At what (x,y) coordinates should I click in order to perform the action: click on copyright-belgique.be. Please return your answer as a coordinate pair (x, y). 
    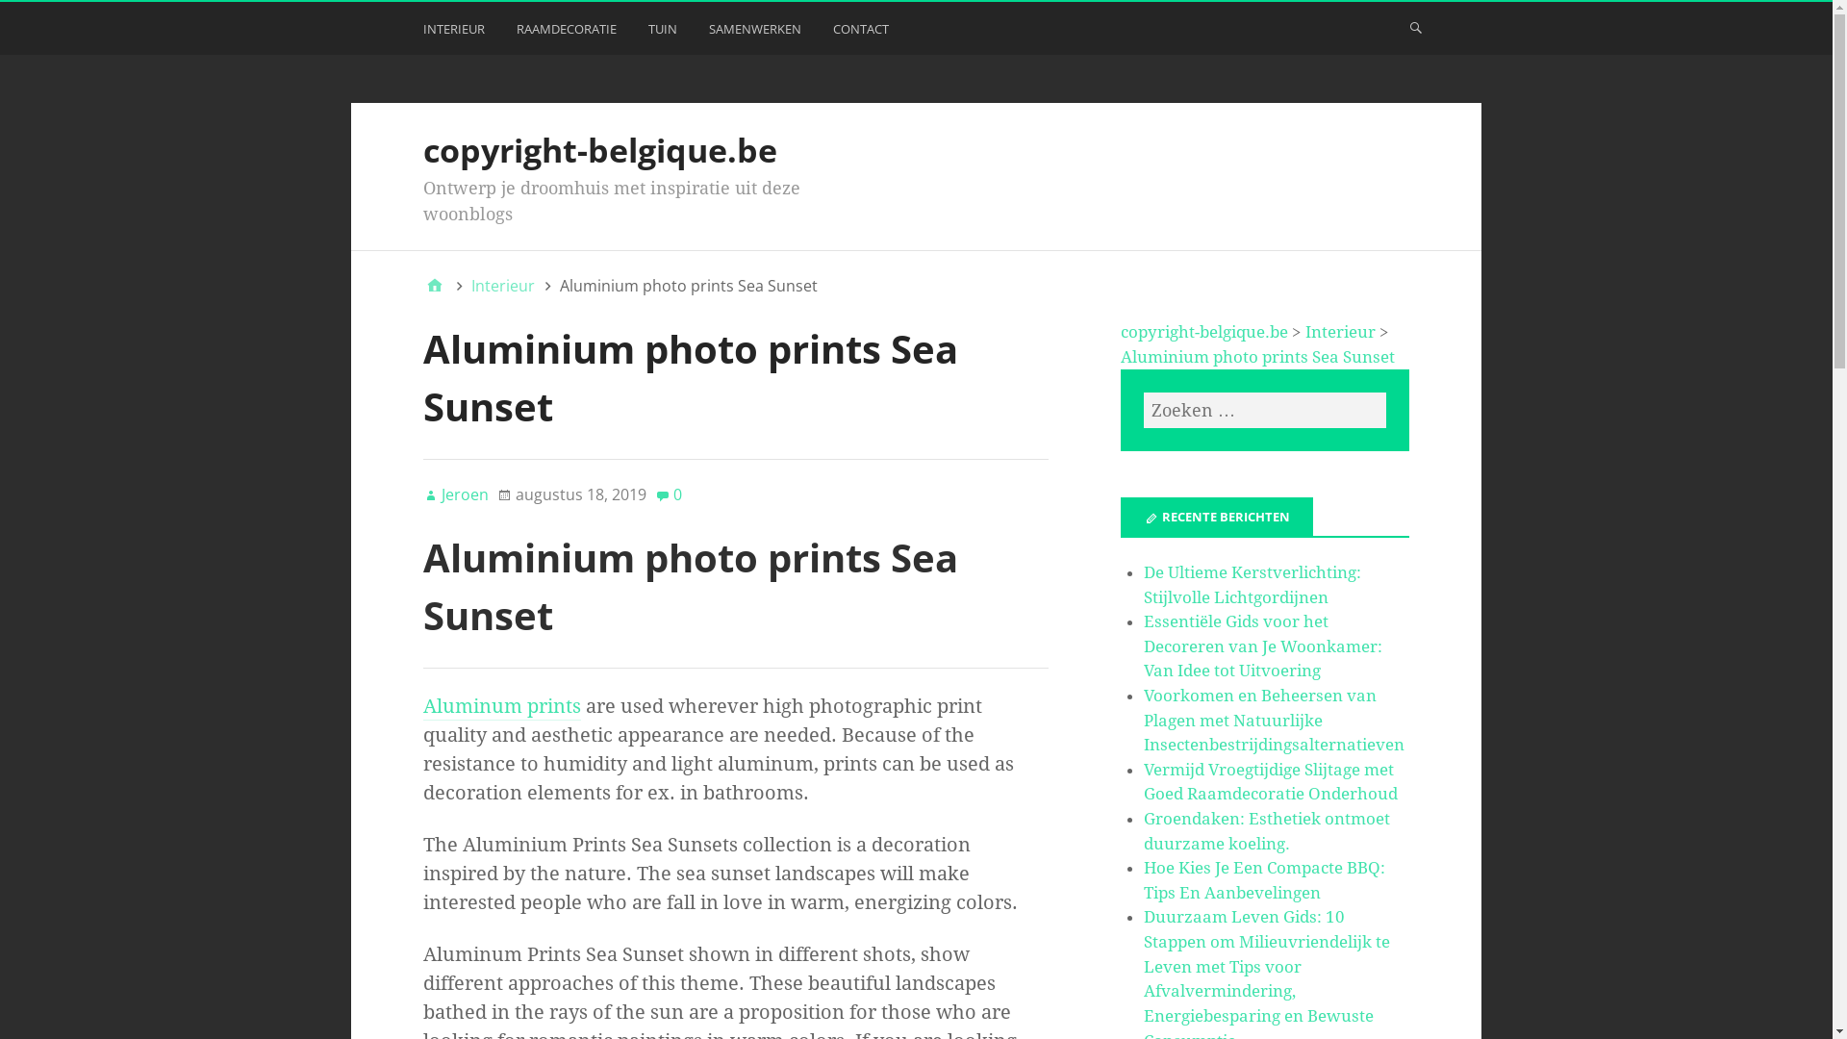
    Looking at the image, I should click on (600, 150).